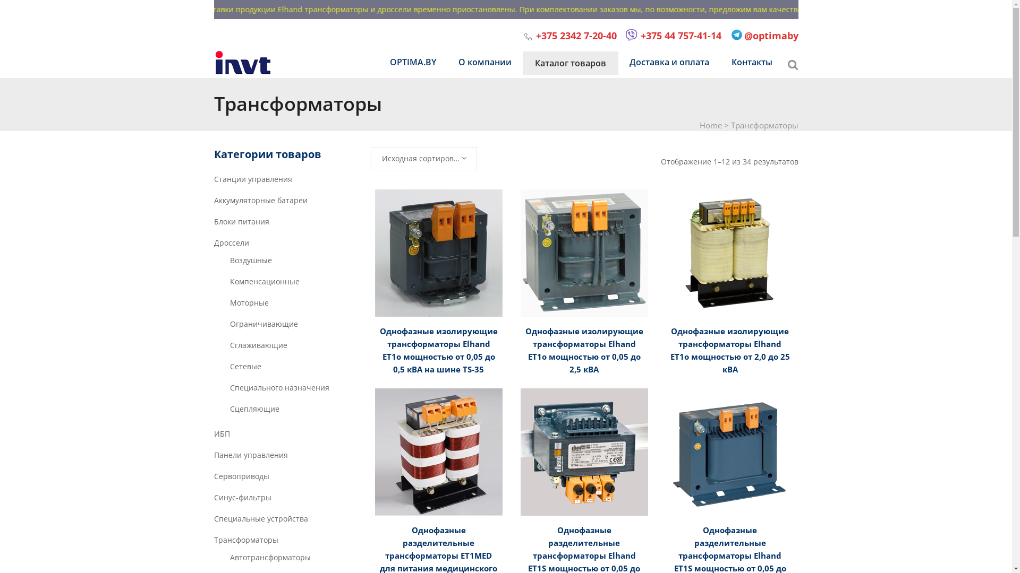 The width and height of the screenshot is (1020, 573). Describe the element at coordinates (412, 62) in the screenshot. I see `OPTIMA.BY` at that location.